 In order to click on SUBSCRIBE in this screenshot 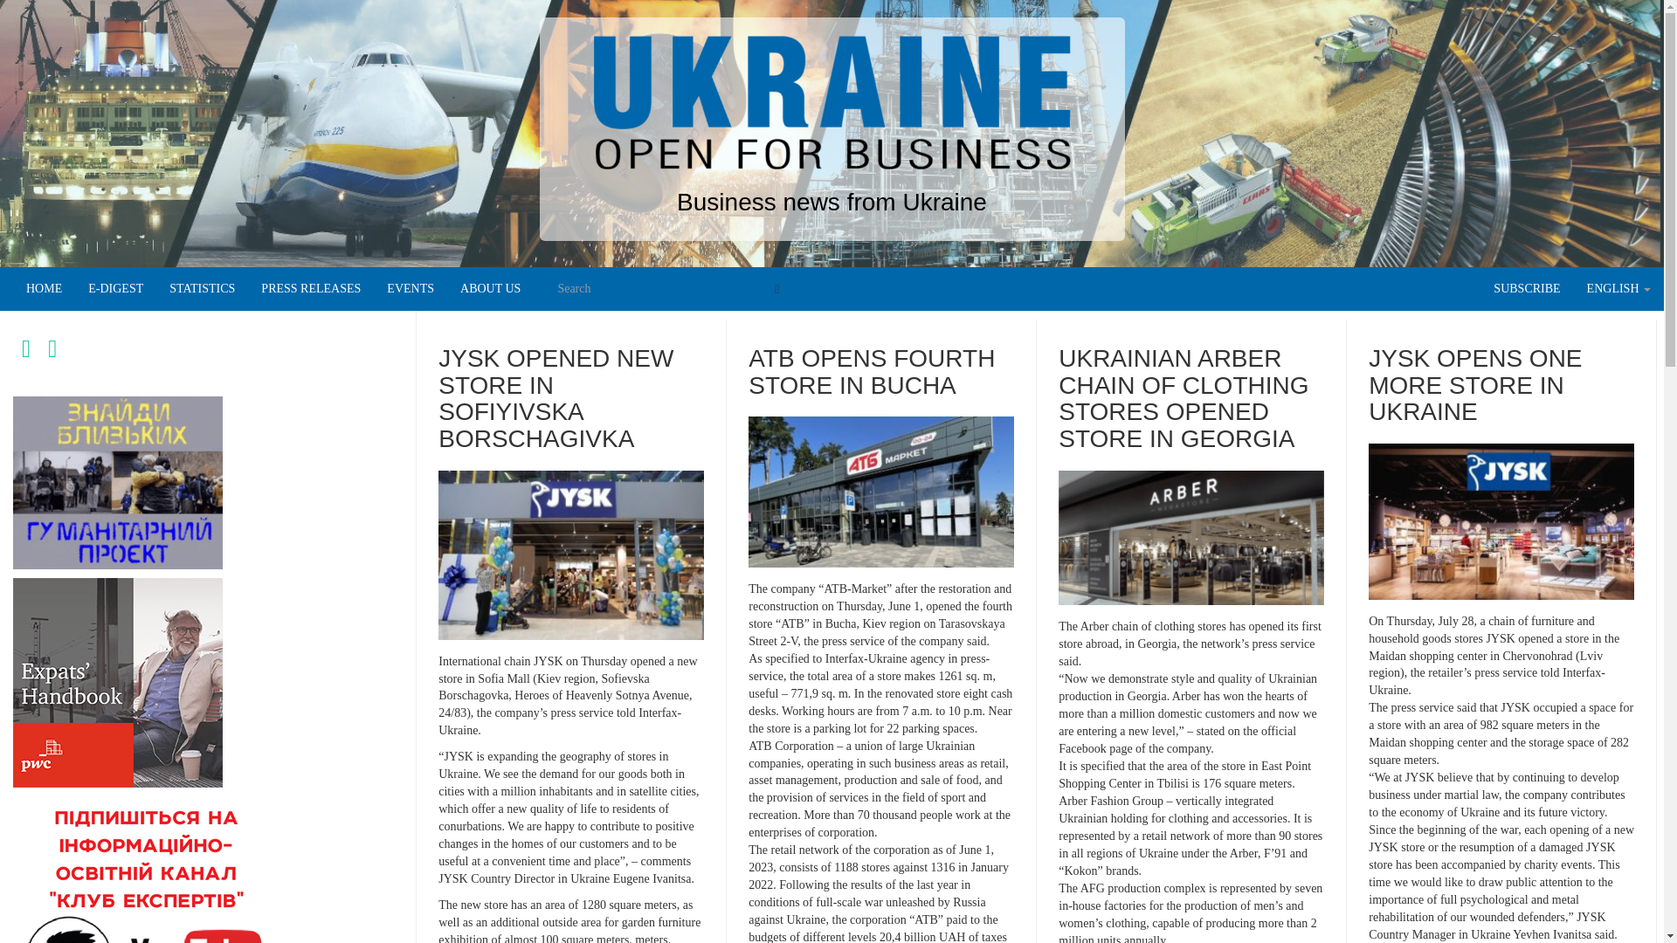, I will do `click(1527, 288)`.